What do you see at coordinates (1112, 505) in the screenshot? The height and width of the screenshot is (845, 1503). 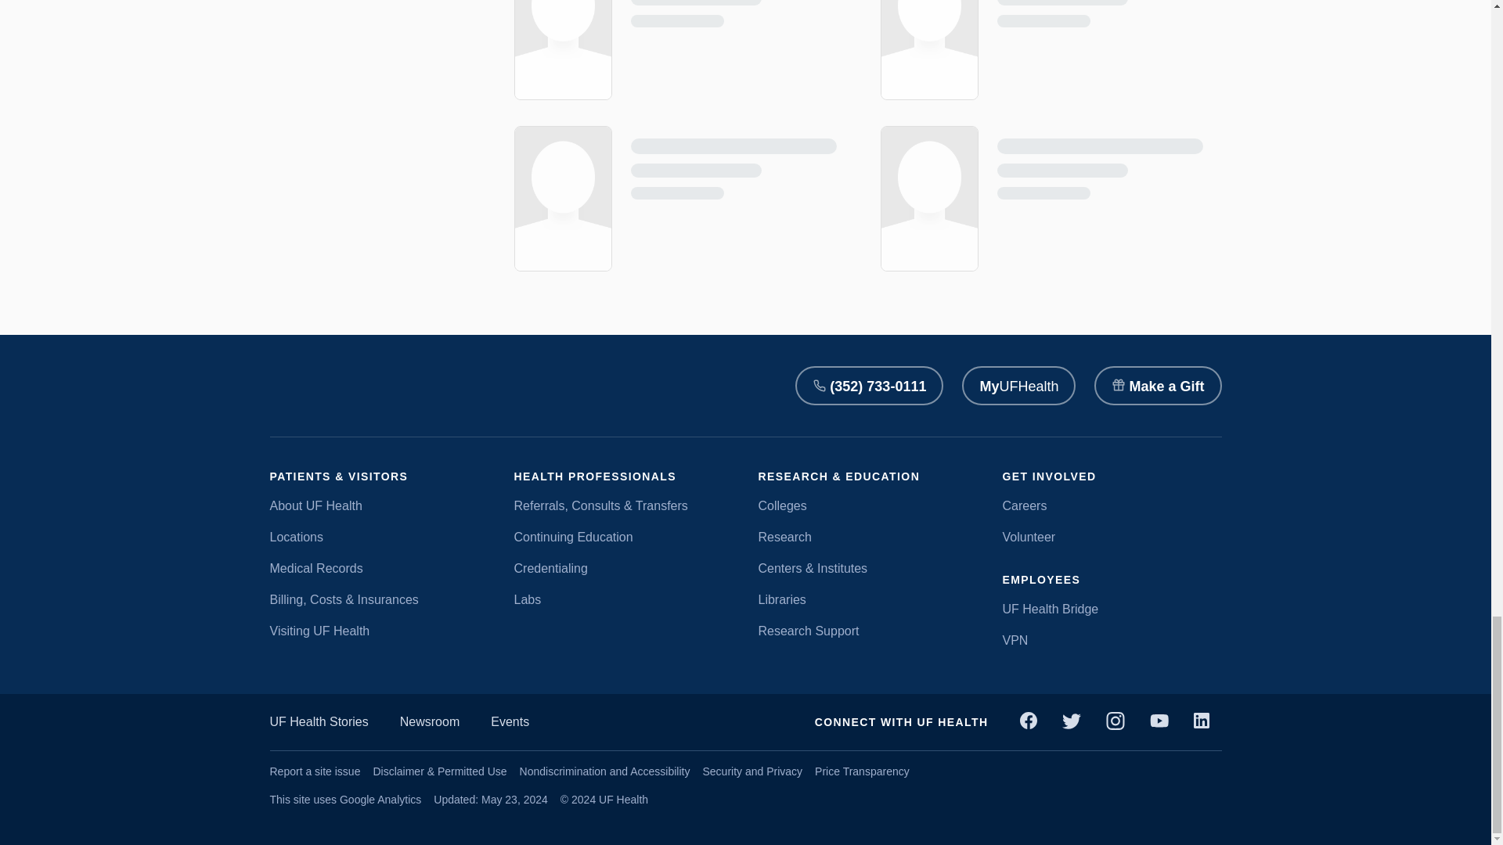 I see `Careers` at bounding box center [1112, 505].